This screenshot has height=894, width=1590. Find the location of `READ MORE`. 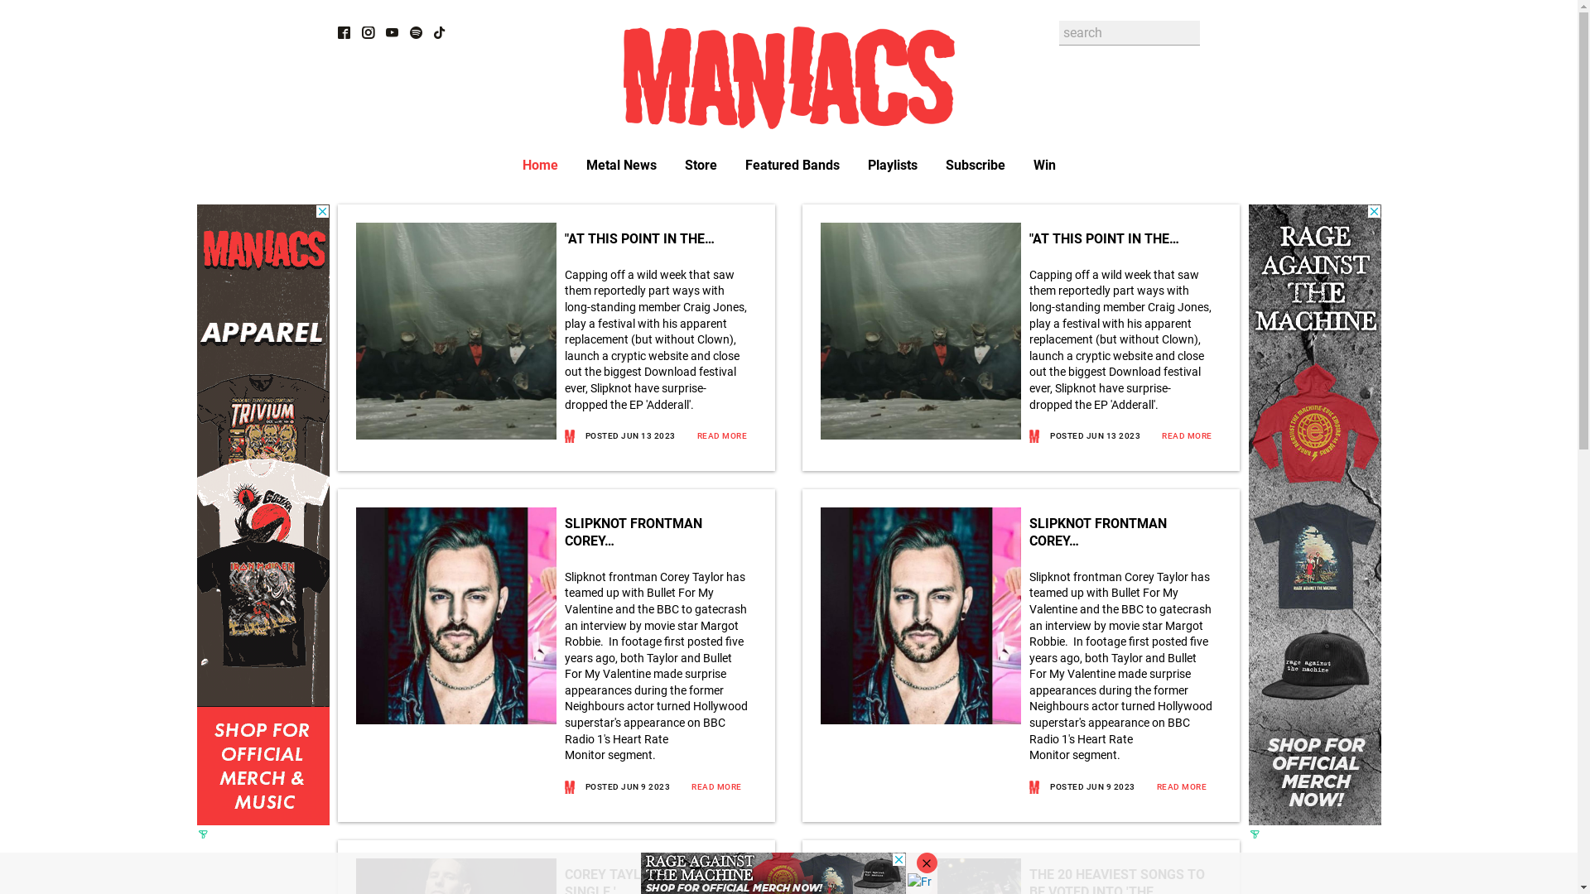

READ MORE is located at coordinates (1171, 786).